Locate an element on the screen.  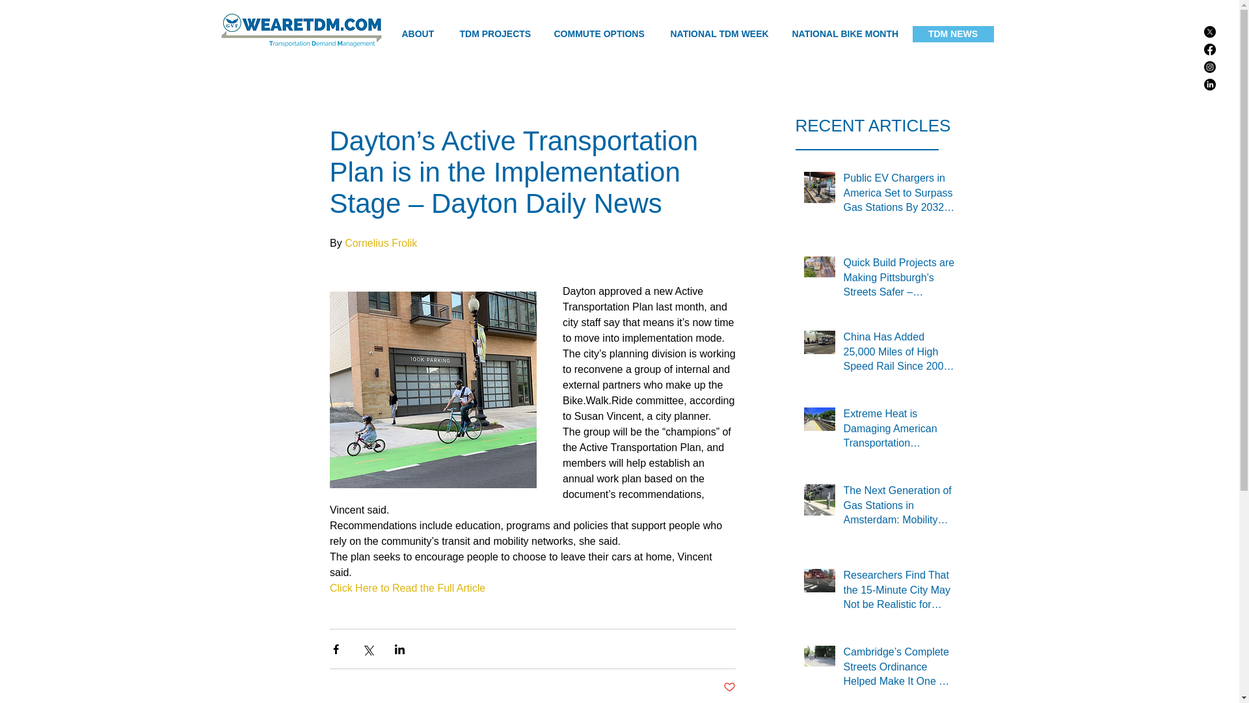
Click Here to Read the Full Article is located at coordinates (407, 588).